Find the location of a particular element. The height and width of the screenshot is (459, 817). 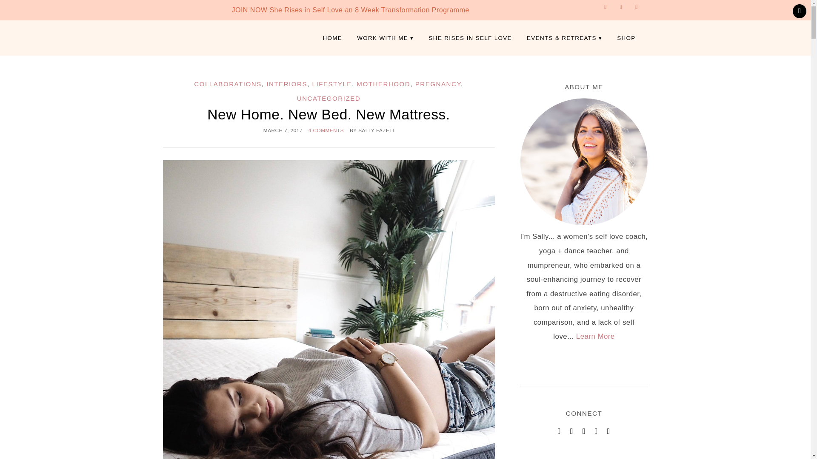

View your shopping cart is located at coordinates (799, 11).